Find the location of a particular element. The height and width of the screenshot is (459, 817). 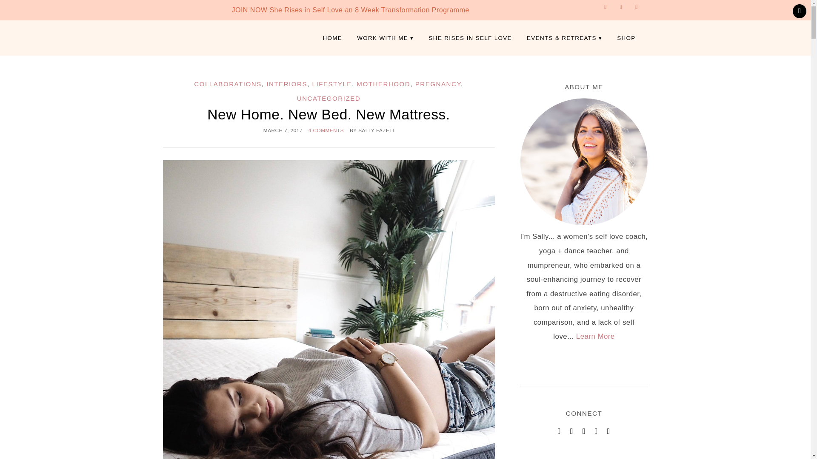

View your shopping cart is located at coordinates (799, 11).